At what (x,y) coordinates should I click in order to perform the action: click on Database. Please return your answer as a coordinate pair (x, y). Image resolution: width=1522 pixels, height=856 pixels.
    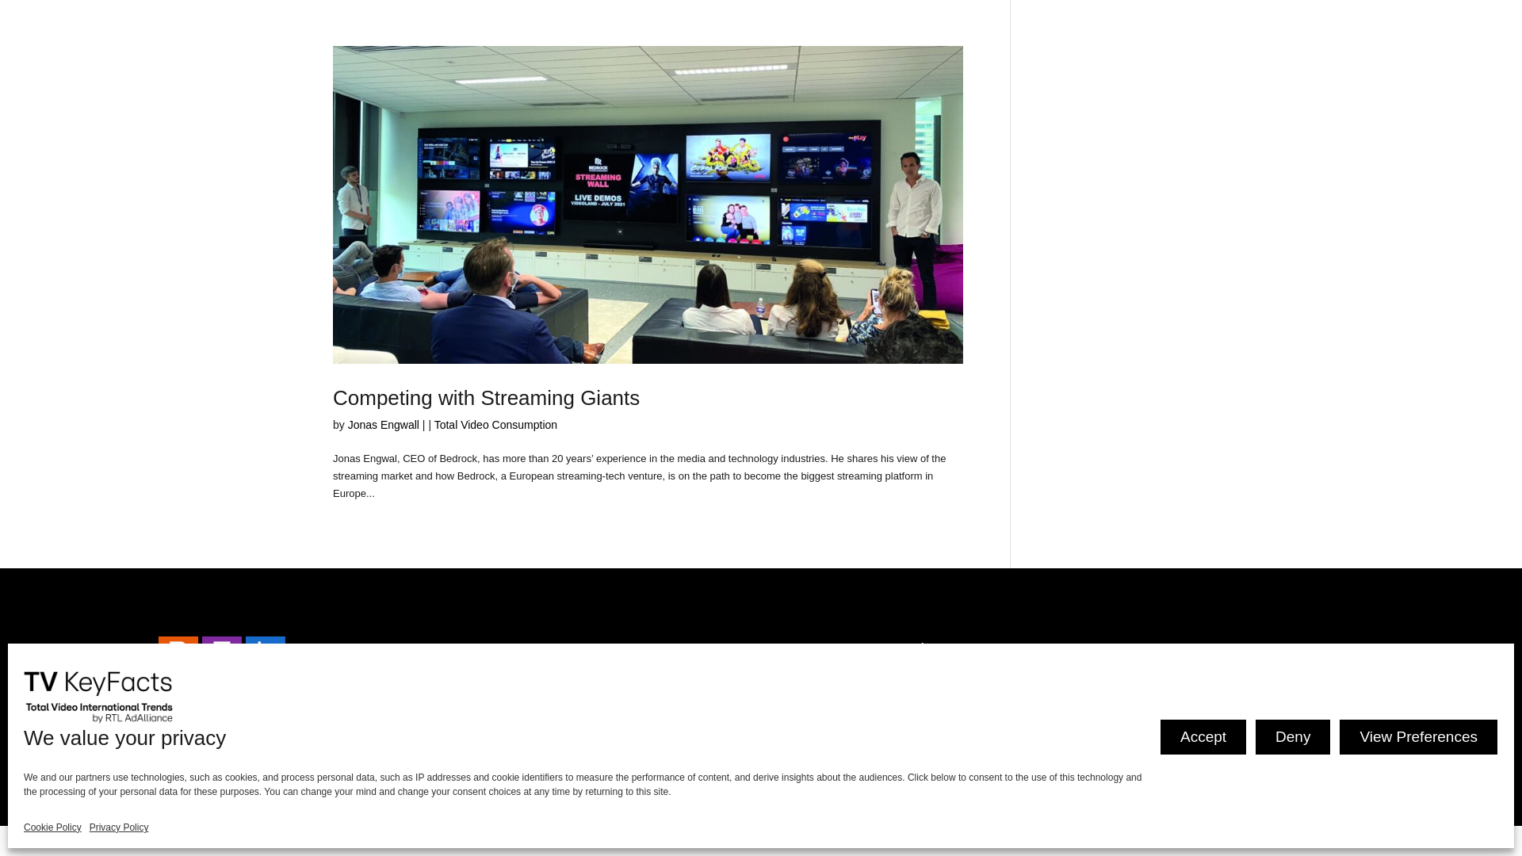
    Looking at the image, I should click on (625, 690).